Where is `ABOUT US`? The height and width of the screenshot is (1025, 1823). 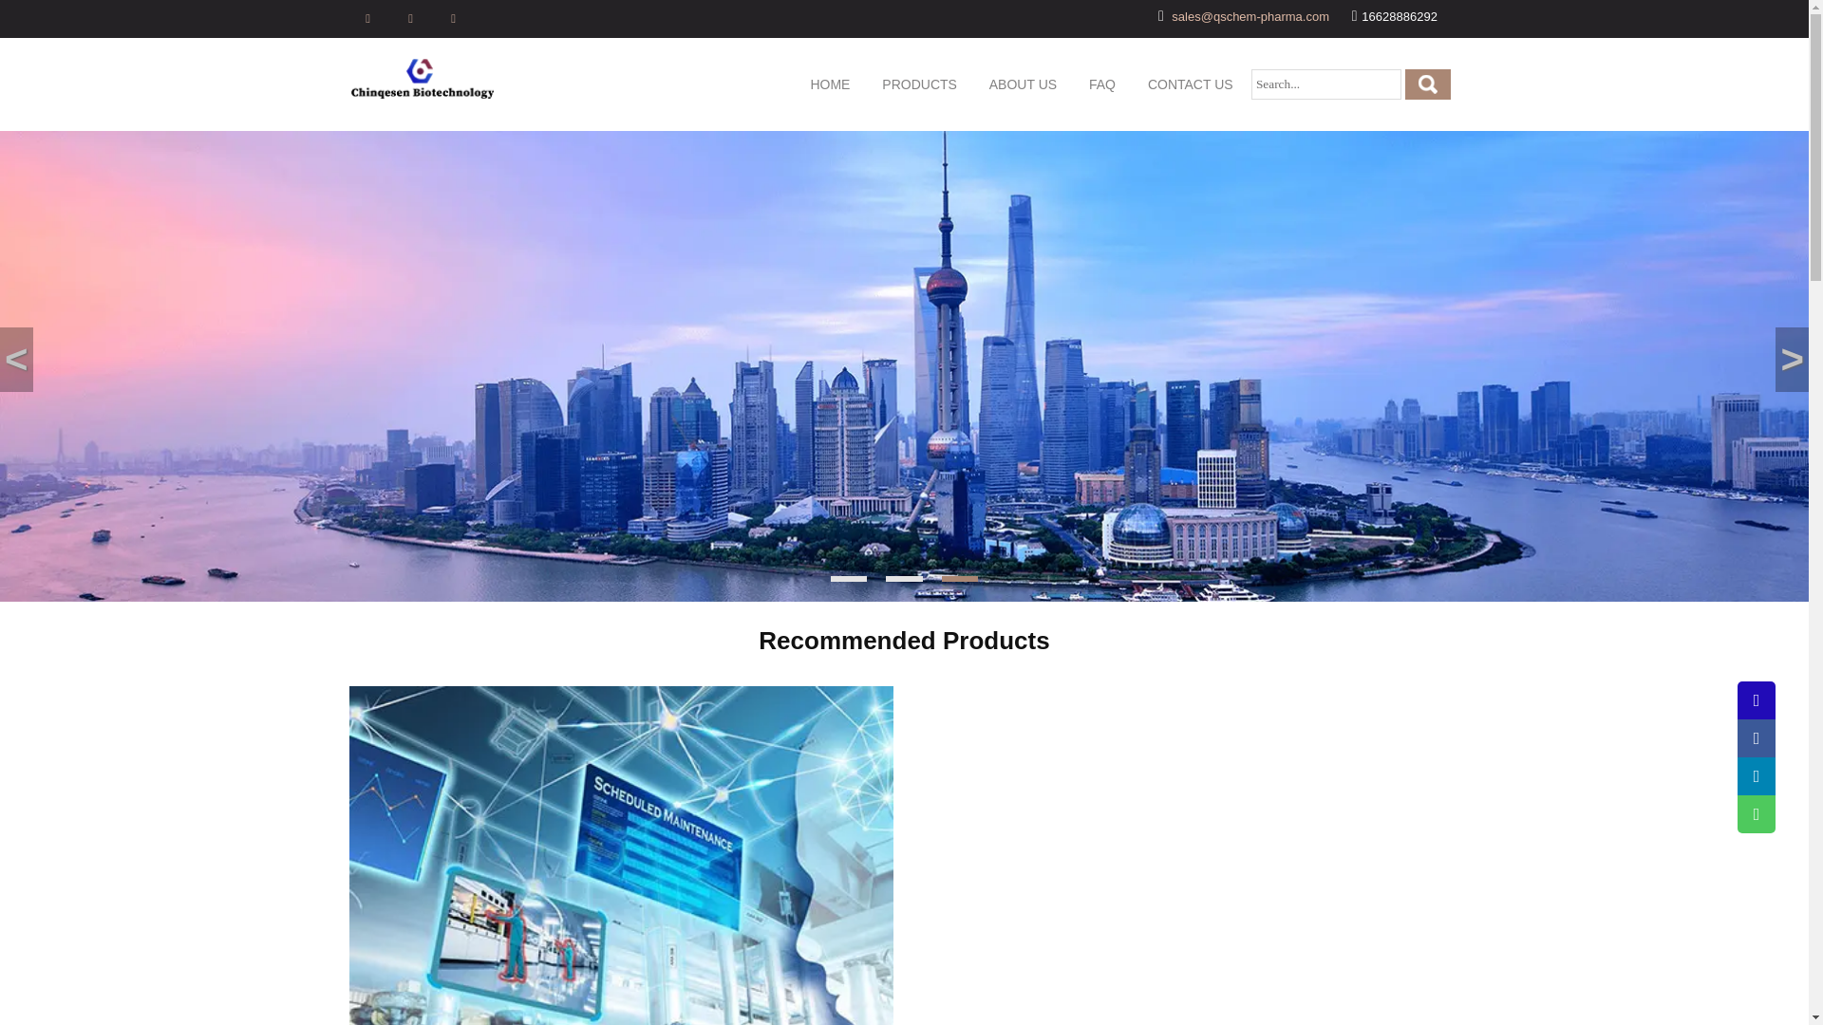 ABOUT US is located at coordinates (1024, 84).